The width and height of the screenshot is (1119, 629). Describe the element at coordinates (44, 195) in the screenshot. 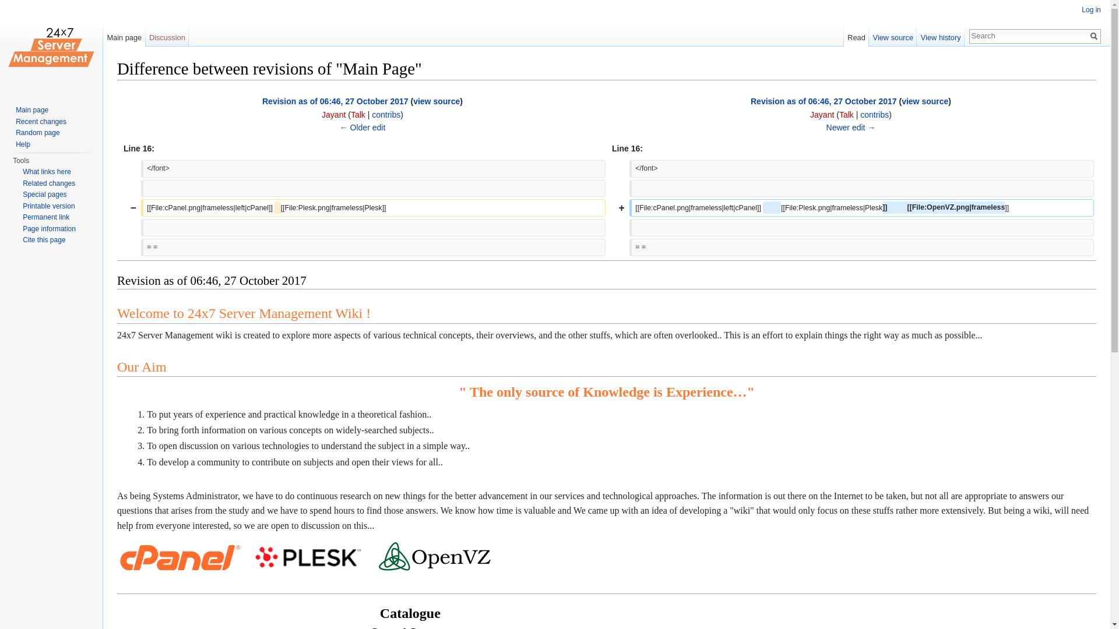

I see `Special pages` at that location.